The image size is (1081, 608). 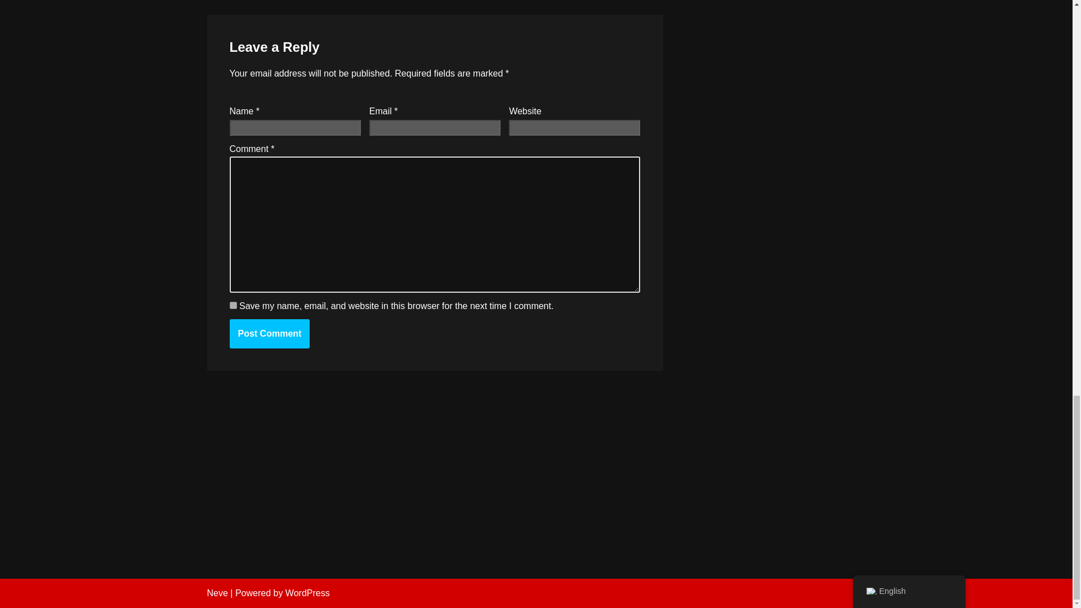 What do you see at coordinates (270, 333) in the screenshot?
I see `Post Comment` at bounding box center [270, 333].